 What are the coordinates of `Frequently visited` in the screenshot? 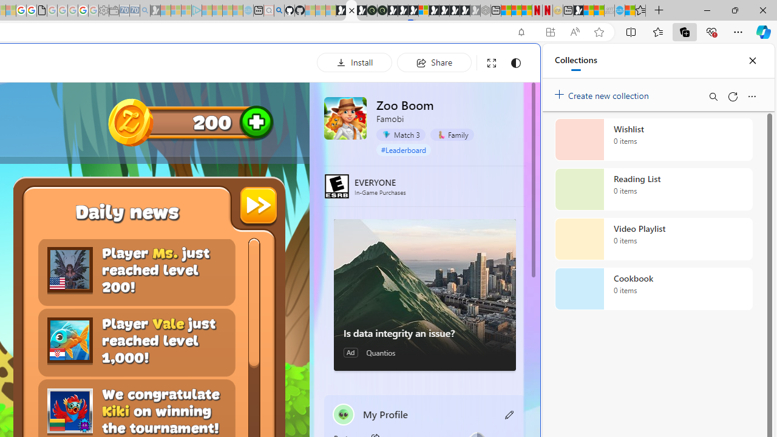 It's located at (254, 161).